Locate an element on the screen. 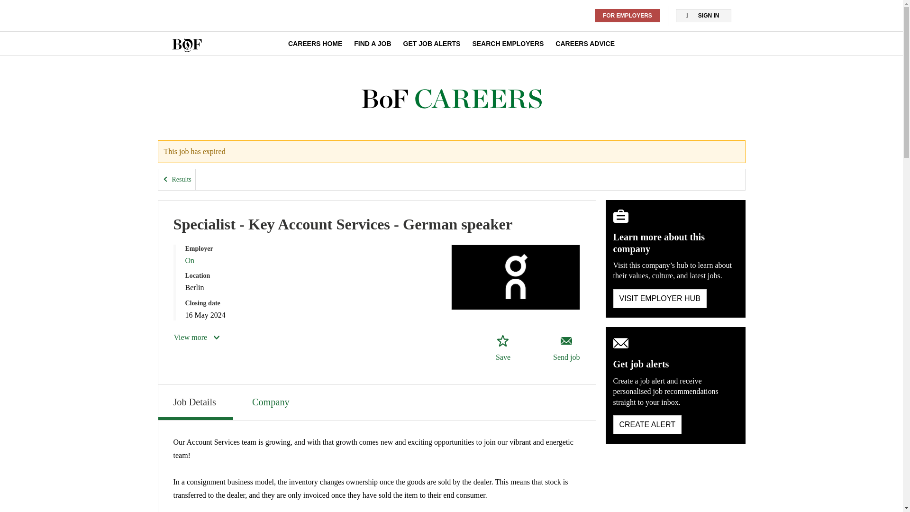 Image resolution: width=910 pixels, height=512 pixels. FOR EMPLOYERS is located at coordinates (628, 16).